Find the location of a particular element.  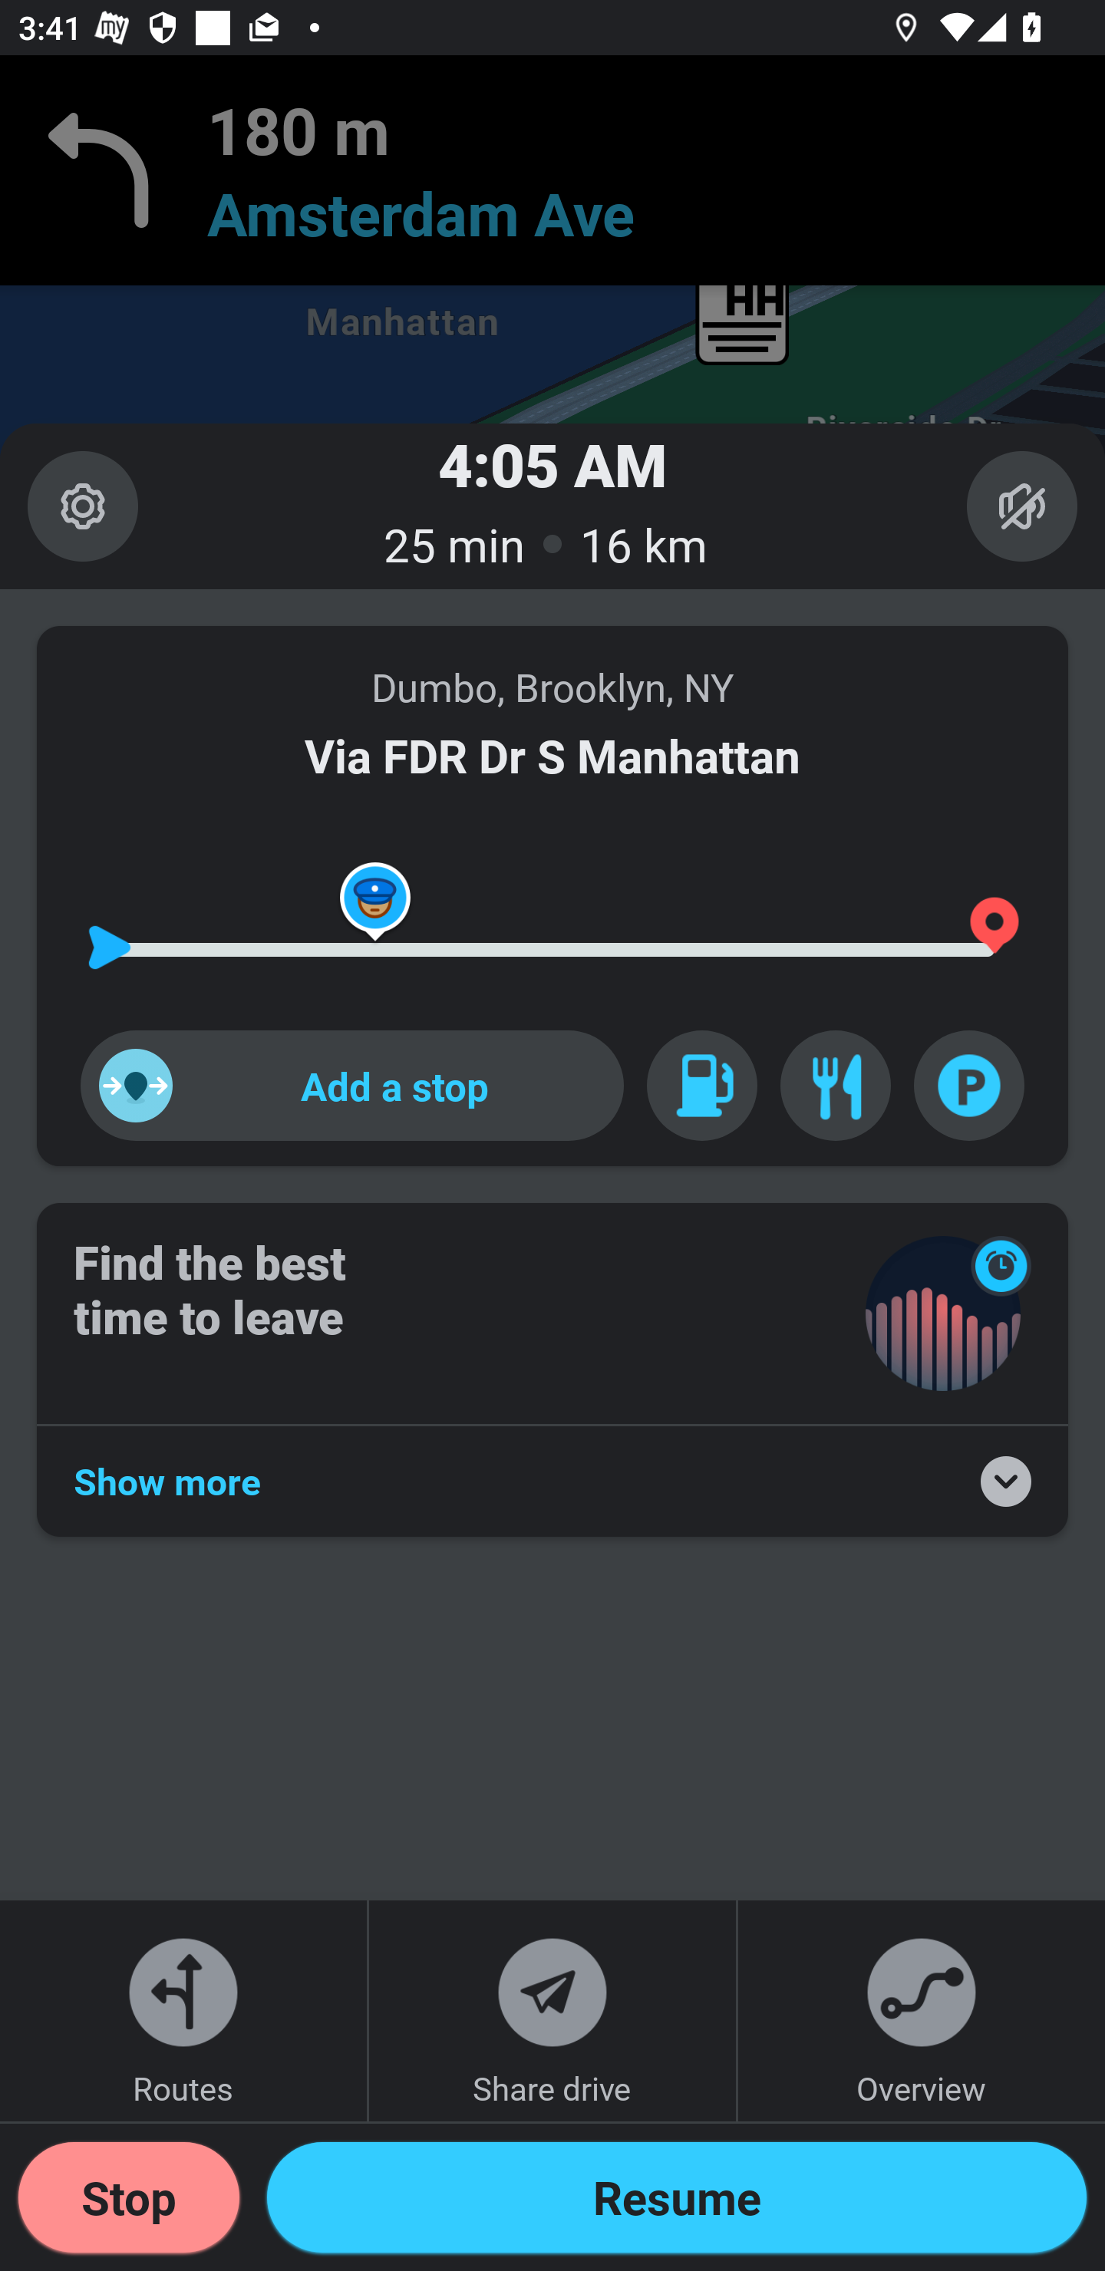

Overview is located at coordinates (921, 2010).